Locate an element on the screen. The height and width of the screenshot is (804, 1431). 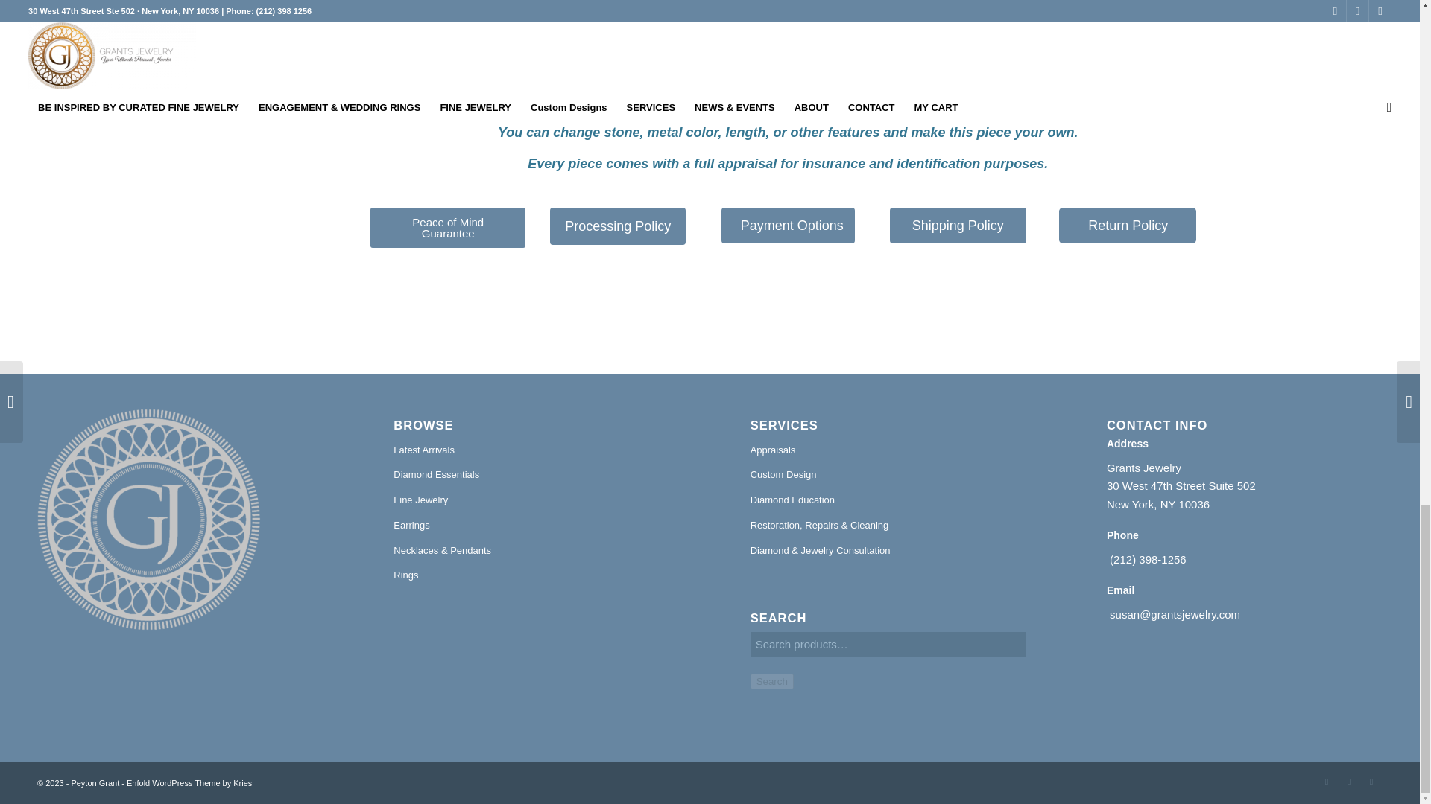
Instagram is located at coordinates (1349, 781).